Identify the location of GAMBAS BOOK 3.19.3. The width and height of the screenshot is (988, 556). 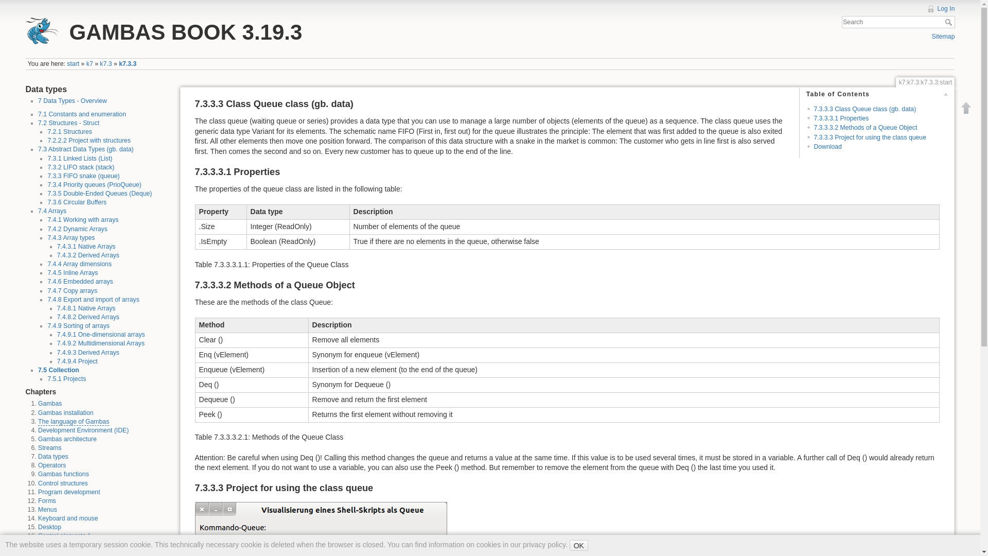
(253, 30).